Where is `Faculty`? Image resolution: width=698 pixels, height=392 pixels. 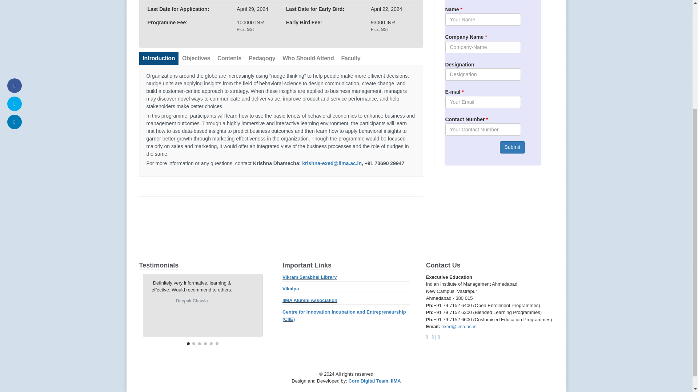
Faculty is located at coordinates (350, 58).